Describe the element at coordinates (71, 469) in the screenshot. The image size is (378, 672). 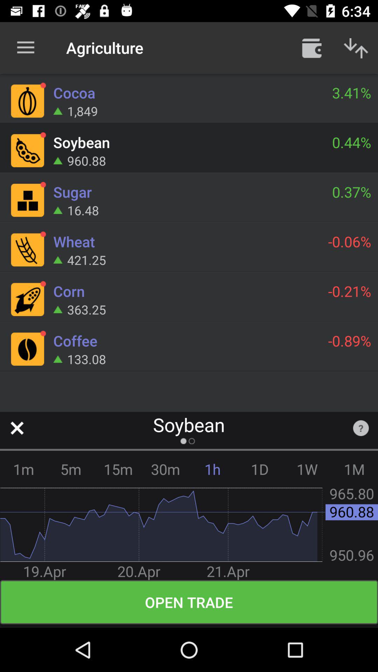
I see `scroll until the 5m item` at that location.